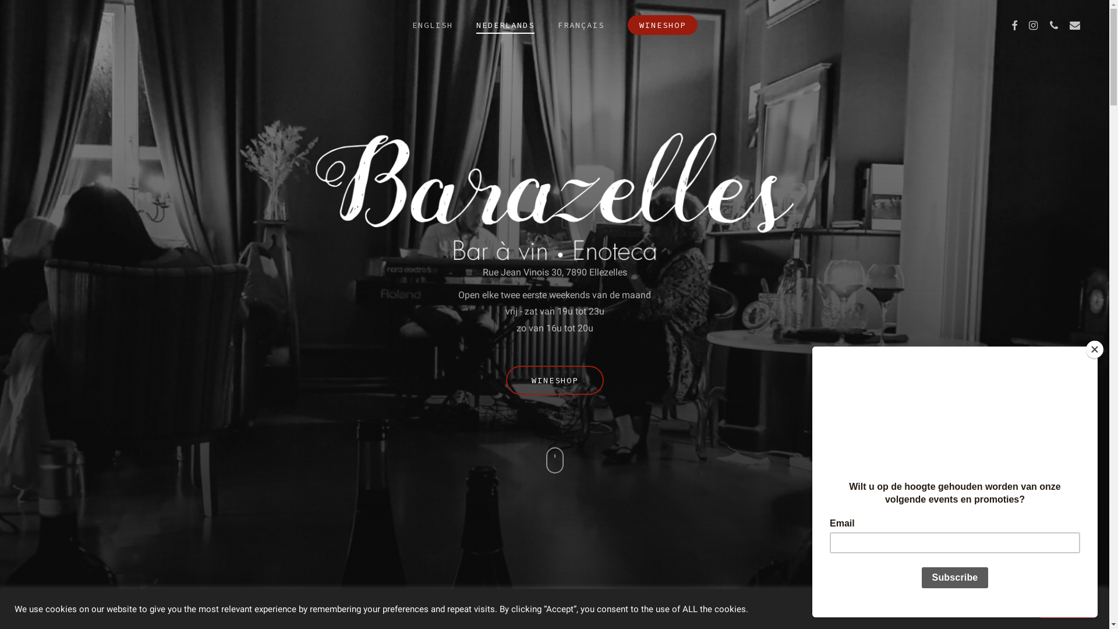 This screenshot has height=629, width=1118. Describe the element at coordinates (1054, 25) in the screenshot. I see `PHONE` at that location.